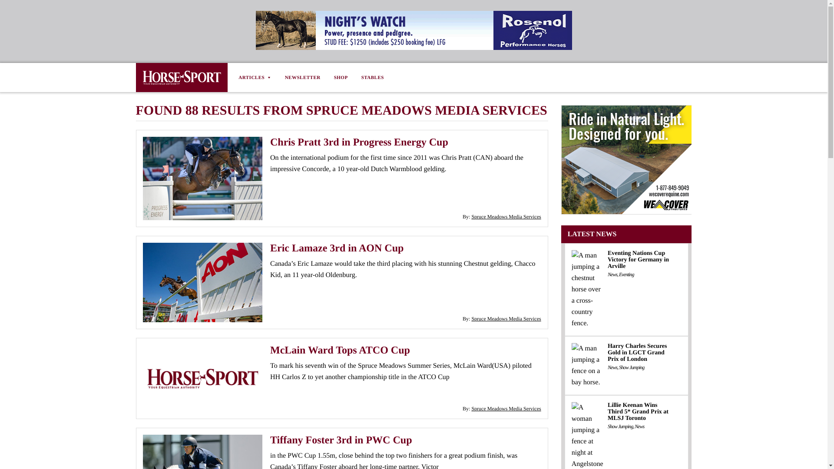 This screenshot has height=469, width=834. What do you see at coordinates (506, 318) in the screenshot?
I see `Spruce Meadows Media Services` at bounding box center [506, 318].